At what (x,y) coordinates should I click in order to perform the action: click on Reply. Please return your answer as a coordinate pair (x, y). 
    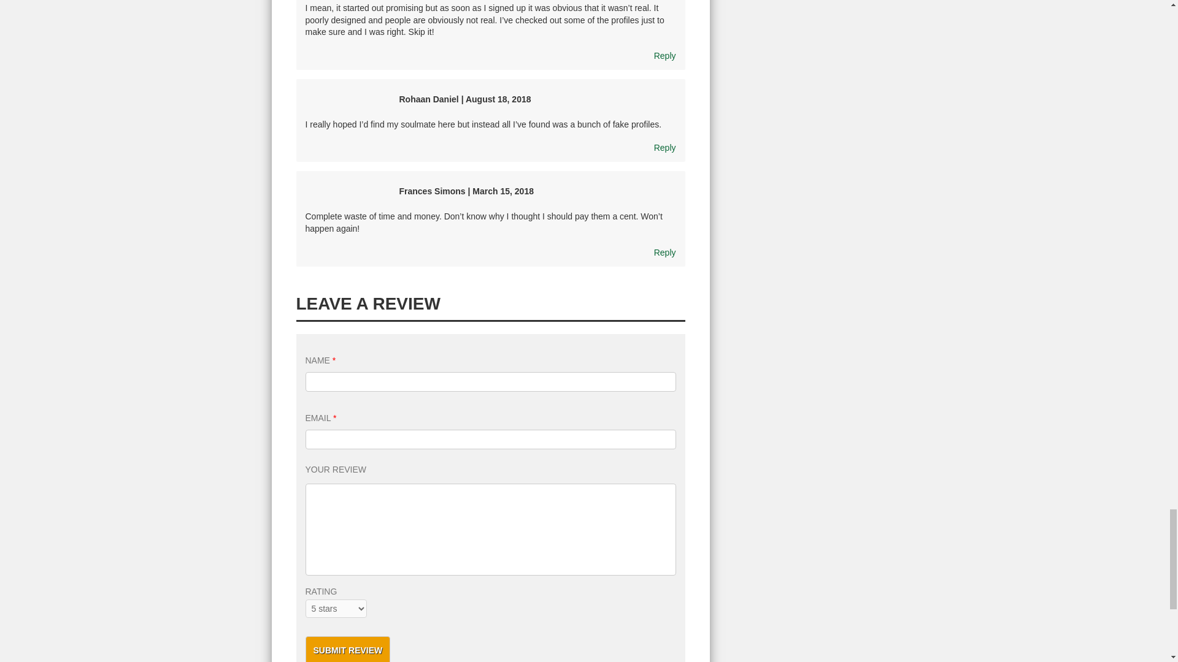
    Looking at the image, I should click on (665, 253).